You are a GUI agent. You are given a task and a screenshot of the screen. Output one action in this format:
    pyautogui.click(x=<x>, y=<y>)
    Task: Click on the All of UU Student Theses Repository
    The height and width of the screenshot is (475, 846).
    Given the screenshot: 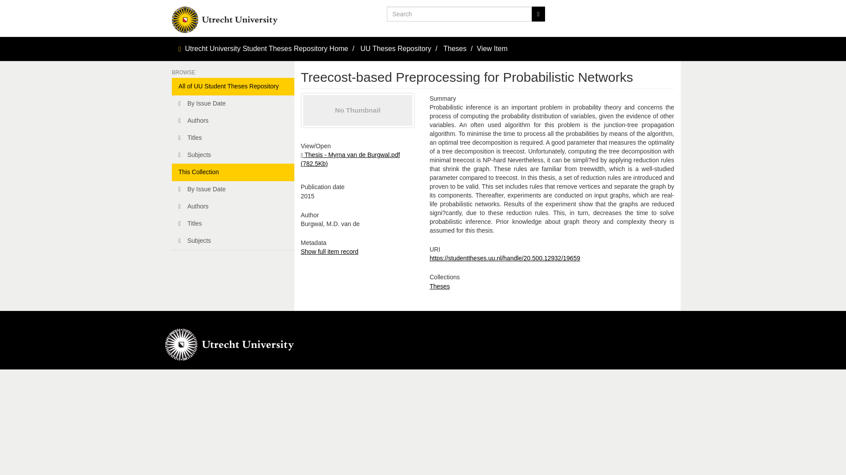 What is the action you would take?
    pyautogui.click(x=233, y=87)
    